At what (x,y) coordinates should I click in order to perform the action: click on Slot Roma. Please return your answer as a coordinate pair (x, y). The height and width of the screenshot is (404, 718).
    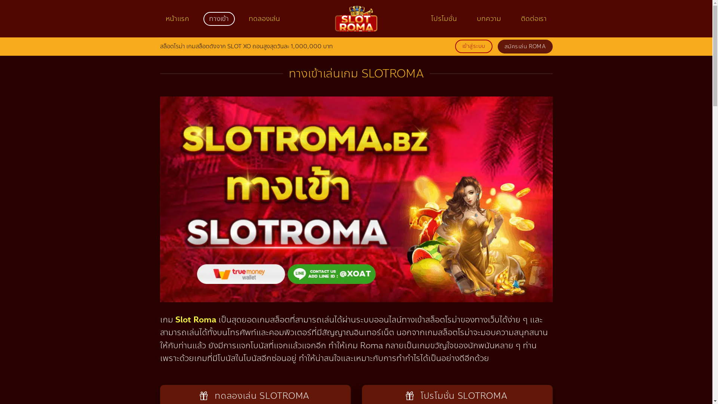
    Looking at the image, I should click on (195, 320).